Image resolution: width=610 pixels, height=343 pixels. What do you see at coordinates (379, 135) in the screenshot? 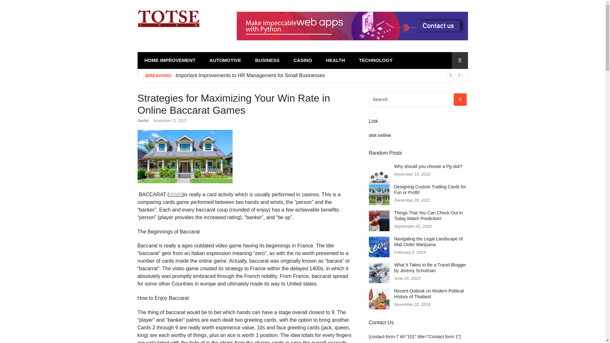
I see `slot online` at bounding box center [379, 135].